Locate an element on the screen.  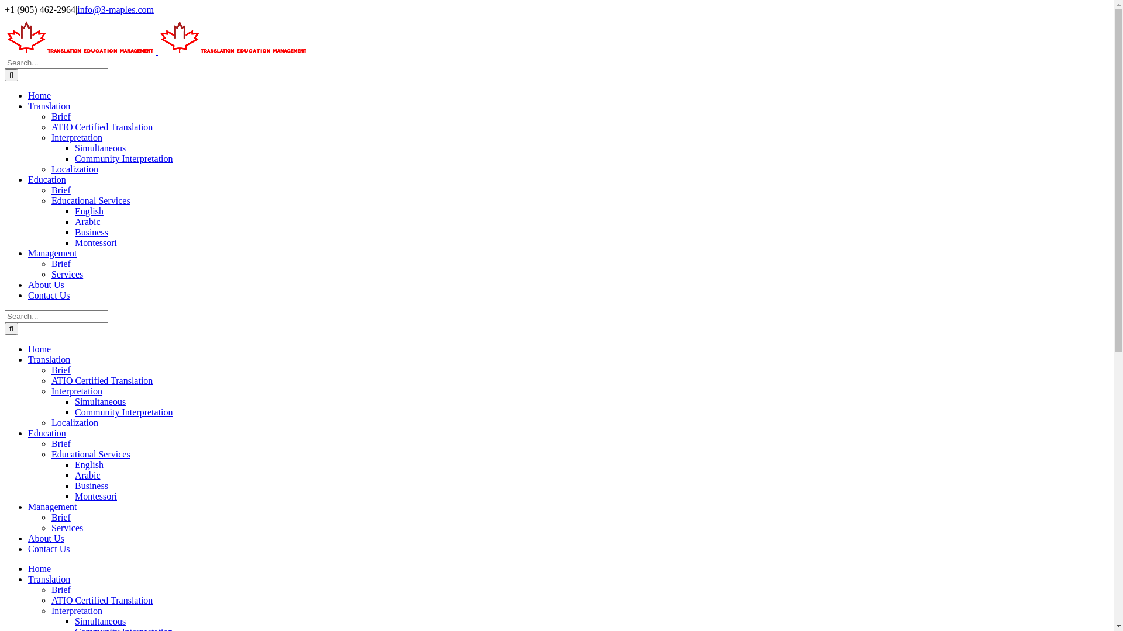
Management is located at coordinates (53, 254).